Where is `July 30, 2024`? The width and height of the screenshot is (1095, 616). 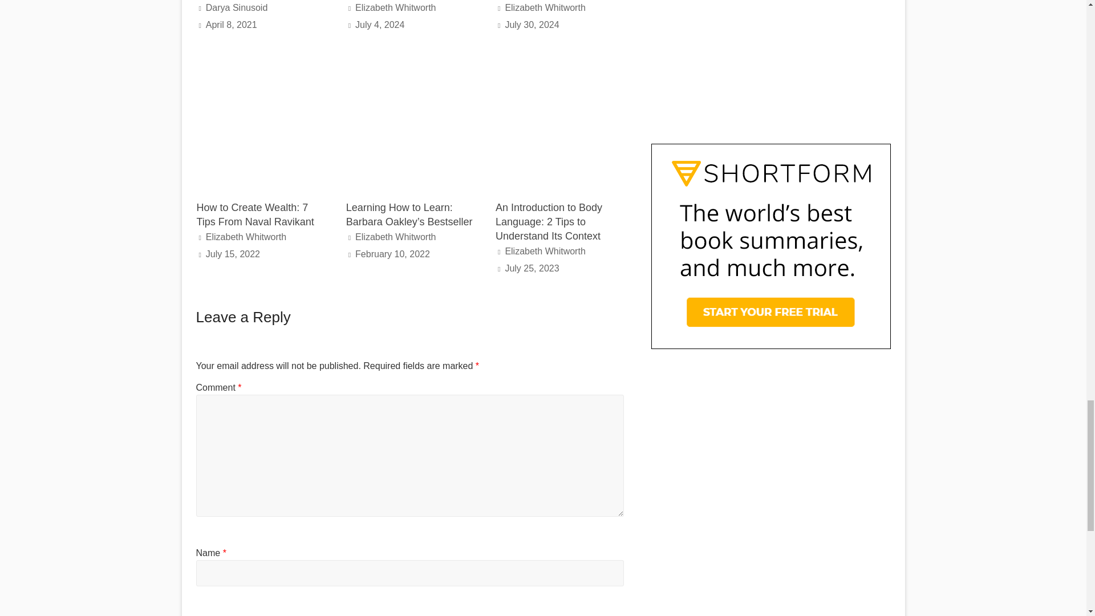
July 30, 2024 is located at coordinates (532, 24).